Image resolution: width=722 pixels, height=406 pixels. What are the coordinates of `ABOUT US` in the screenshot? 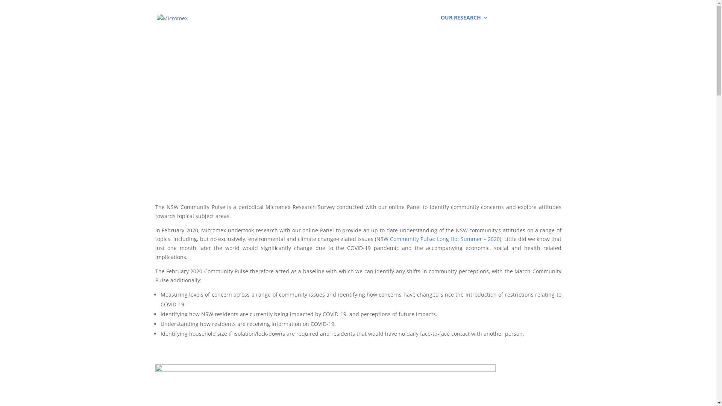 It's located at (317, 25).